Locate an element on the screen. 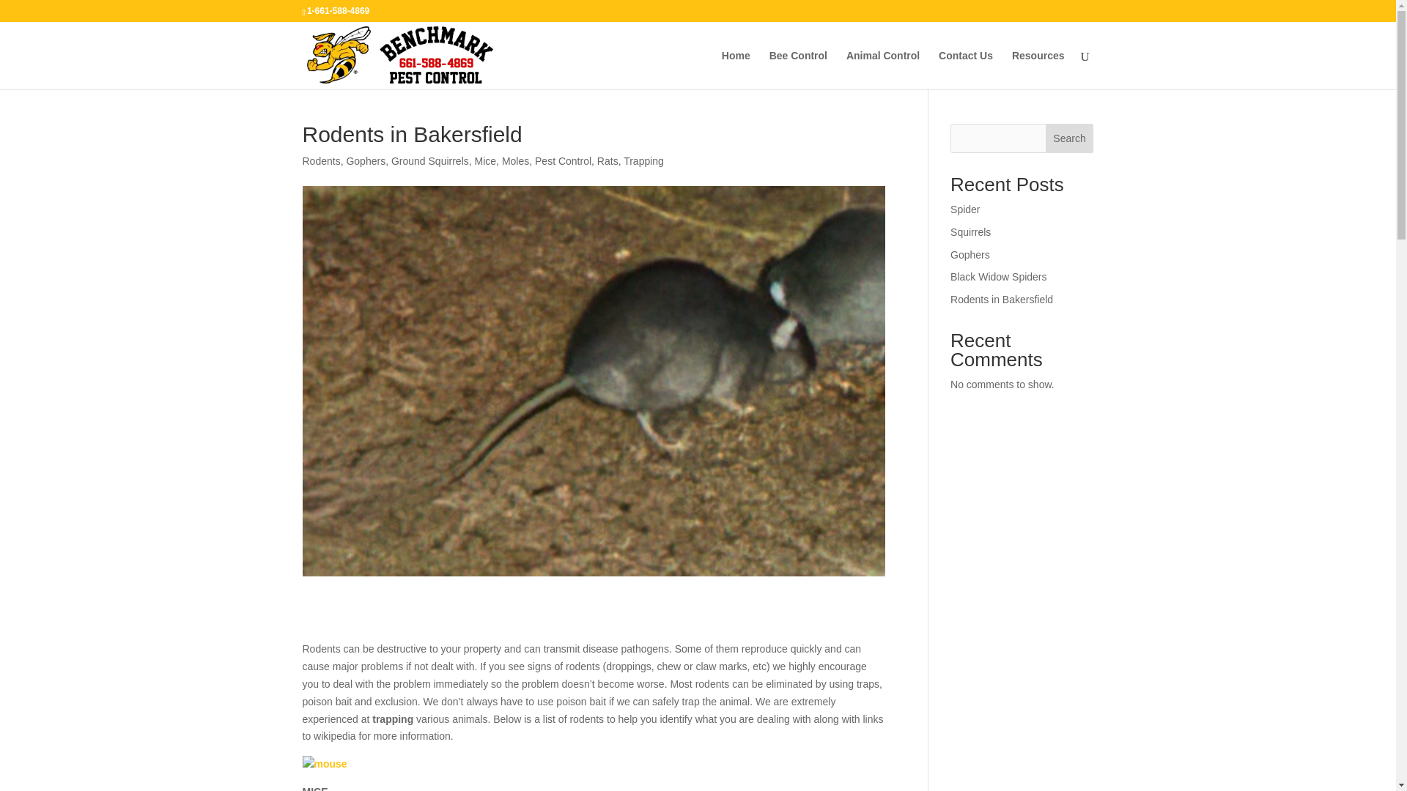 The image size is (1407, 791). Bee Control is located at coordinates (798, 70).